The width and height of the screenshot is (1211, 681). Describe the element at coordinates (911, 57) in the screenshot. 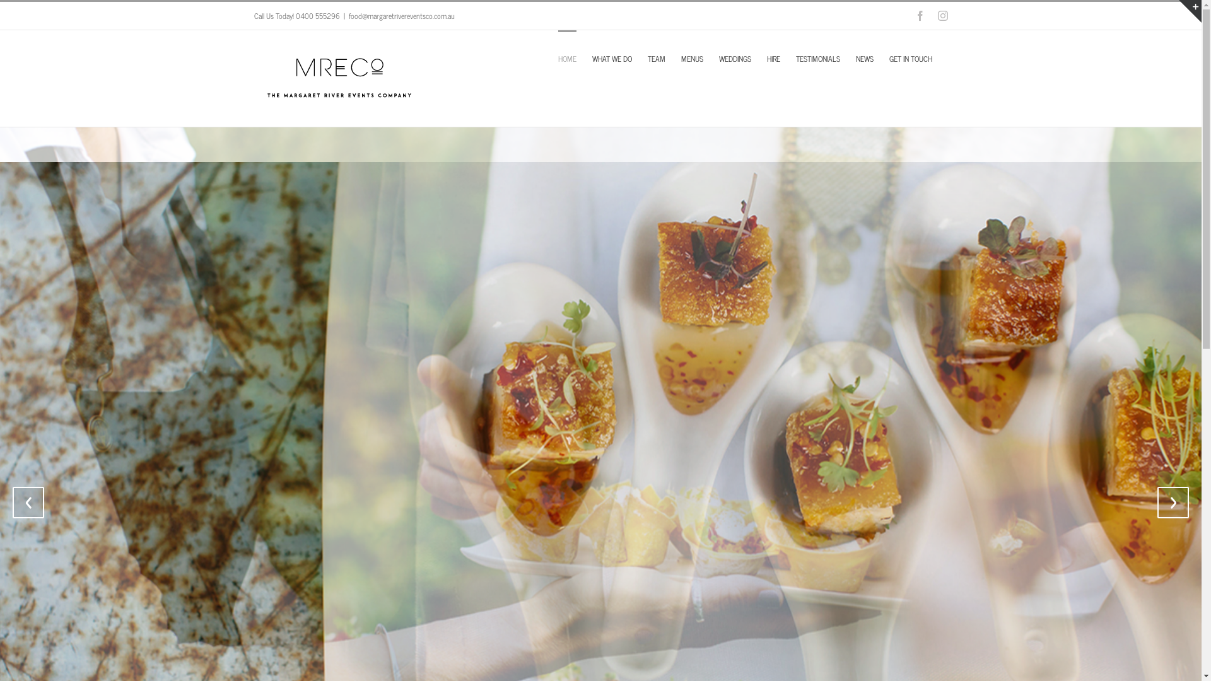

I see `GET IN TOUCH` at that location.